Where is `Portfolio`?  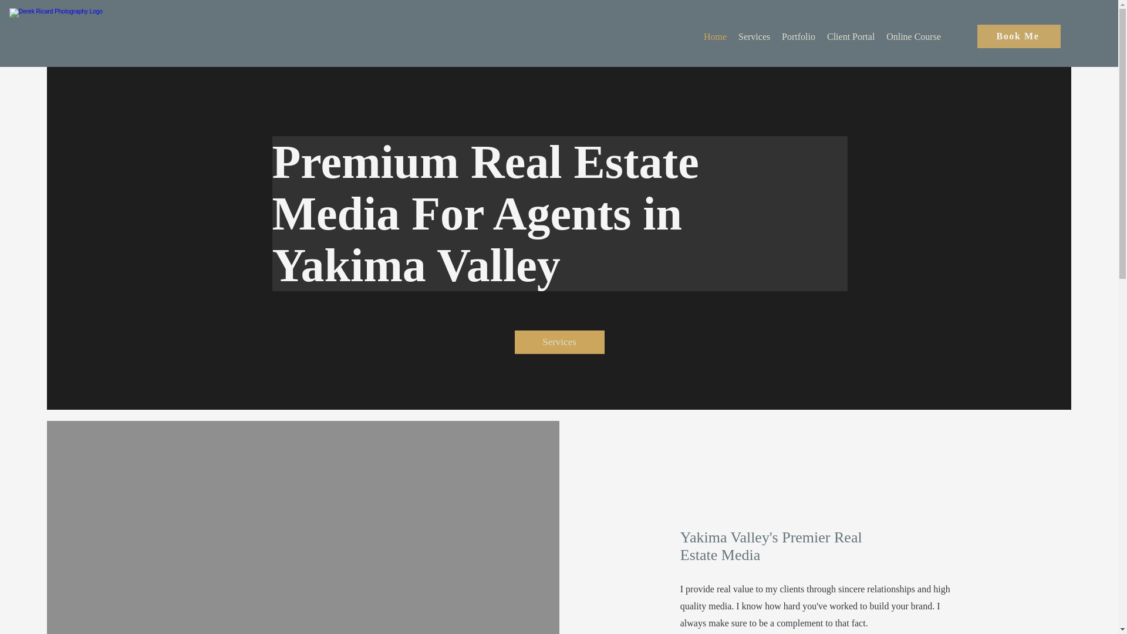 Portfolio is located at coordinates (798, 36).